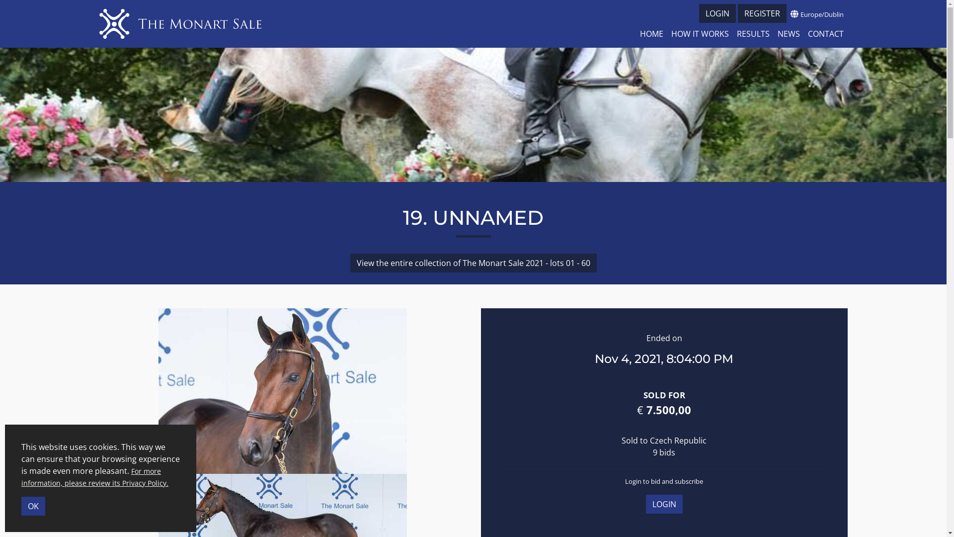  What do you see at coordinates (652, 34) in the screenshot?
I see `HOME` at bounding box center [652, 34].